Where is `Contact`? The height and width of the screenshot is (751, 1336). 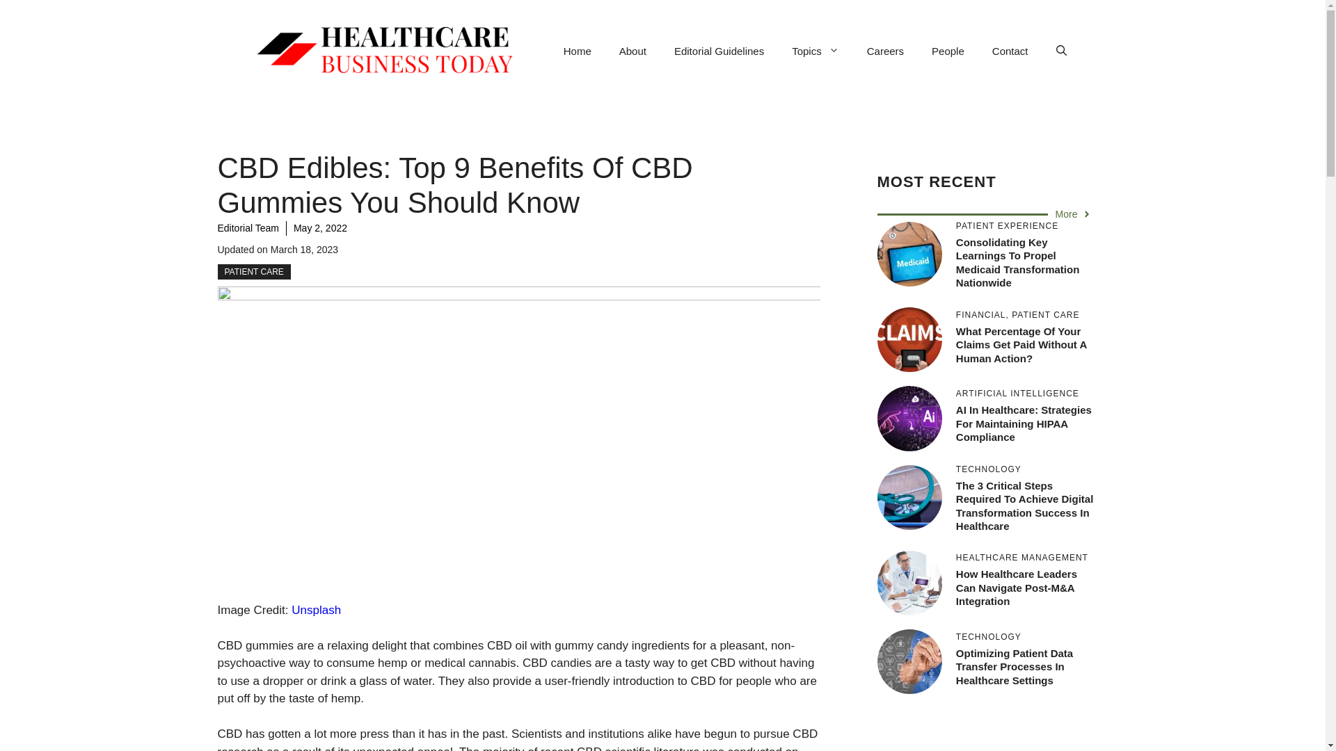 Contact is located at coordinates (1010, 51).